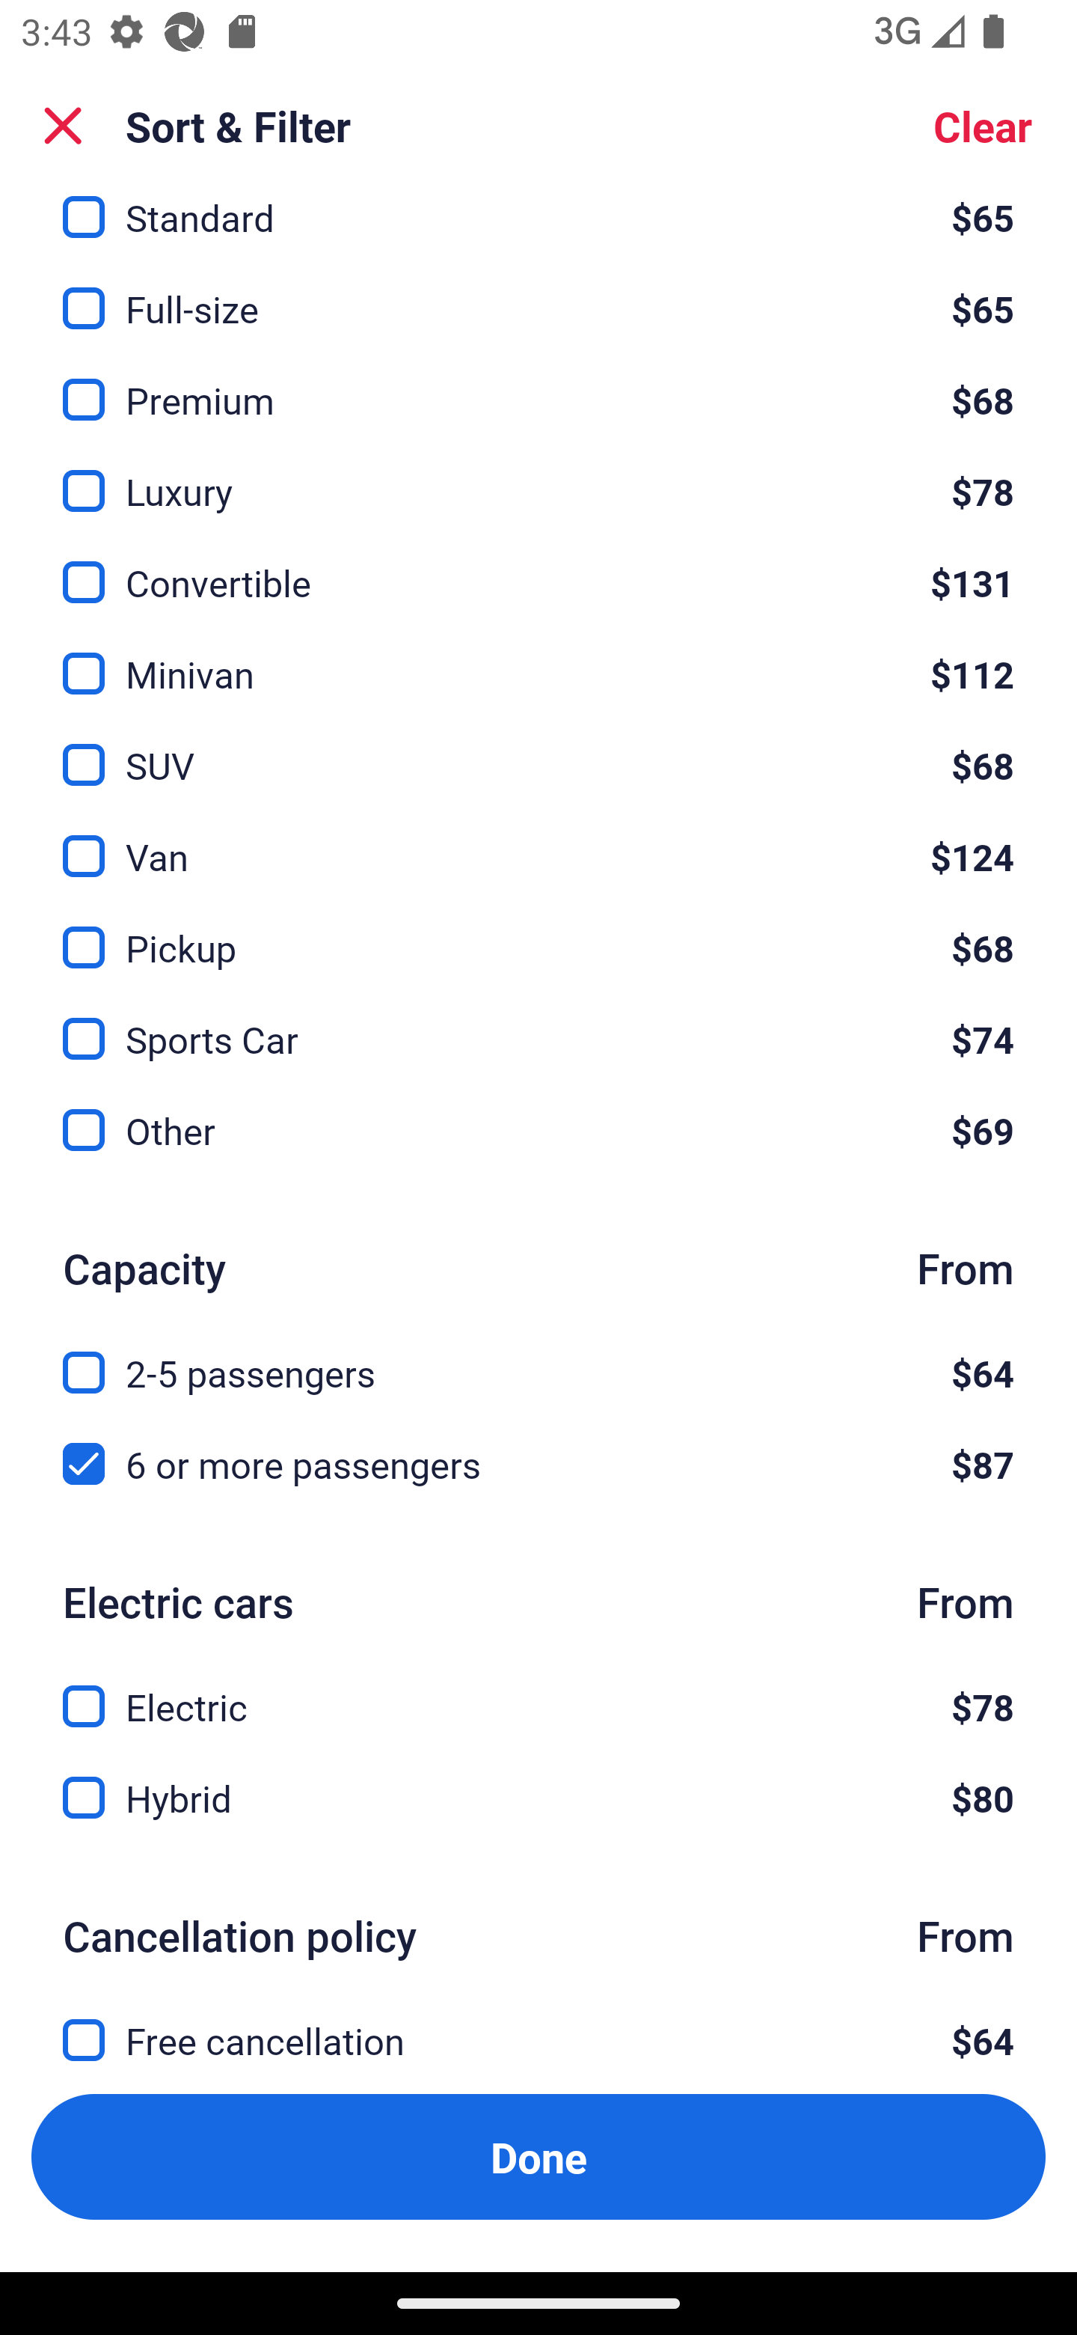 The height and width of the screenshot is (2335, 1077). Describe the element at coordinates (538, 292) in the screenshot. I see `Full-size, $65 Full-size $65` at that location.